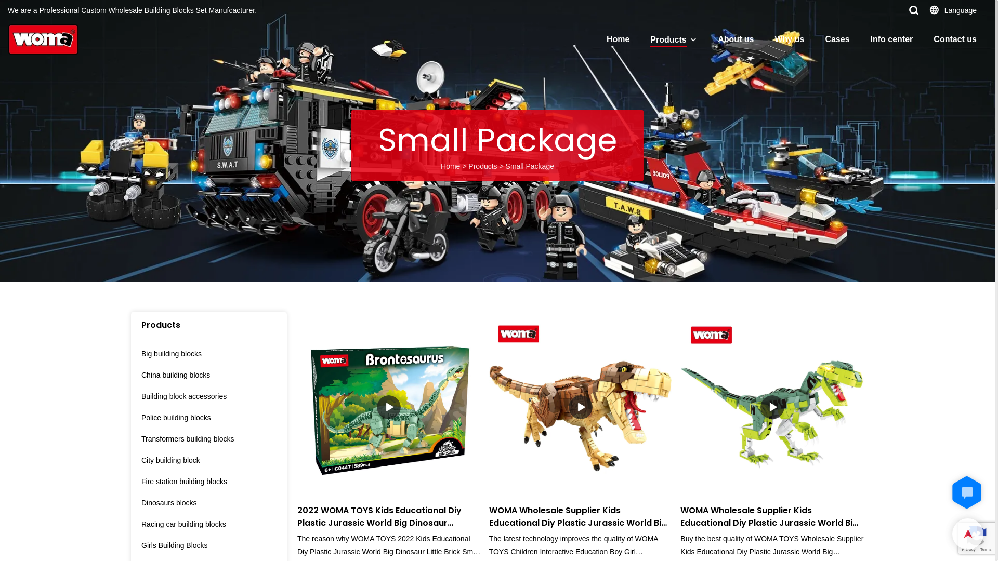  I want to click on Dinosaurs blocks, so click(204, 503).